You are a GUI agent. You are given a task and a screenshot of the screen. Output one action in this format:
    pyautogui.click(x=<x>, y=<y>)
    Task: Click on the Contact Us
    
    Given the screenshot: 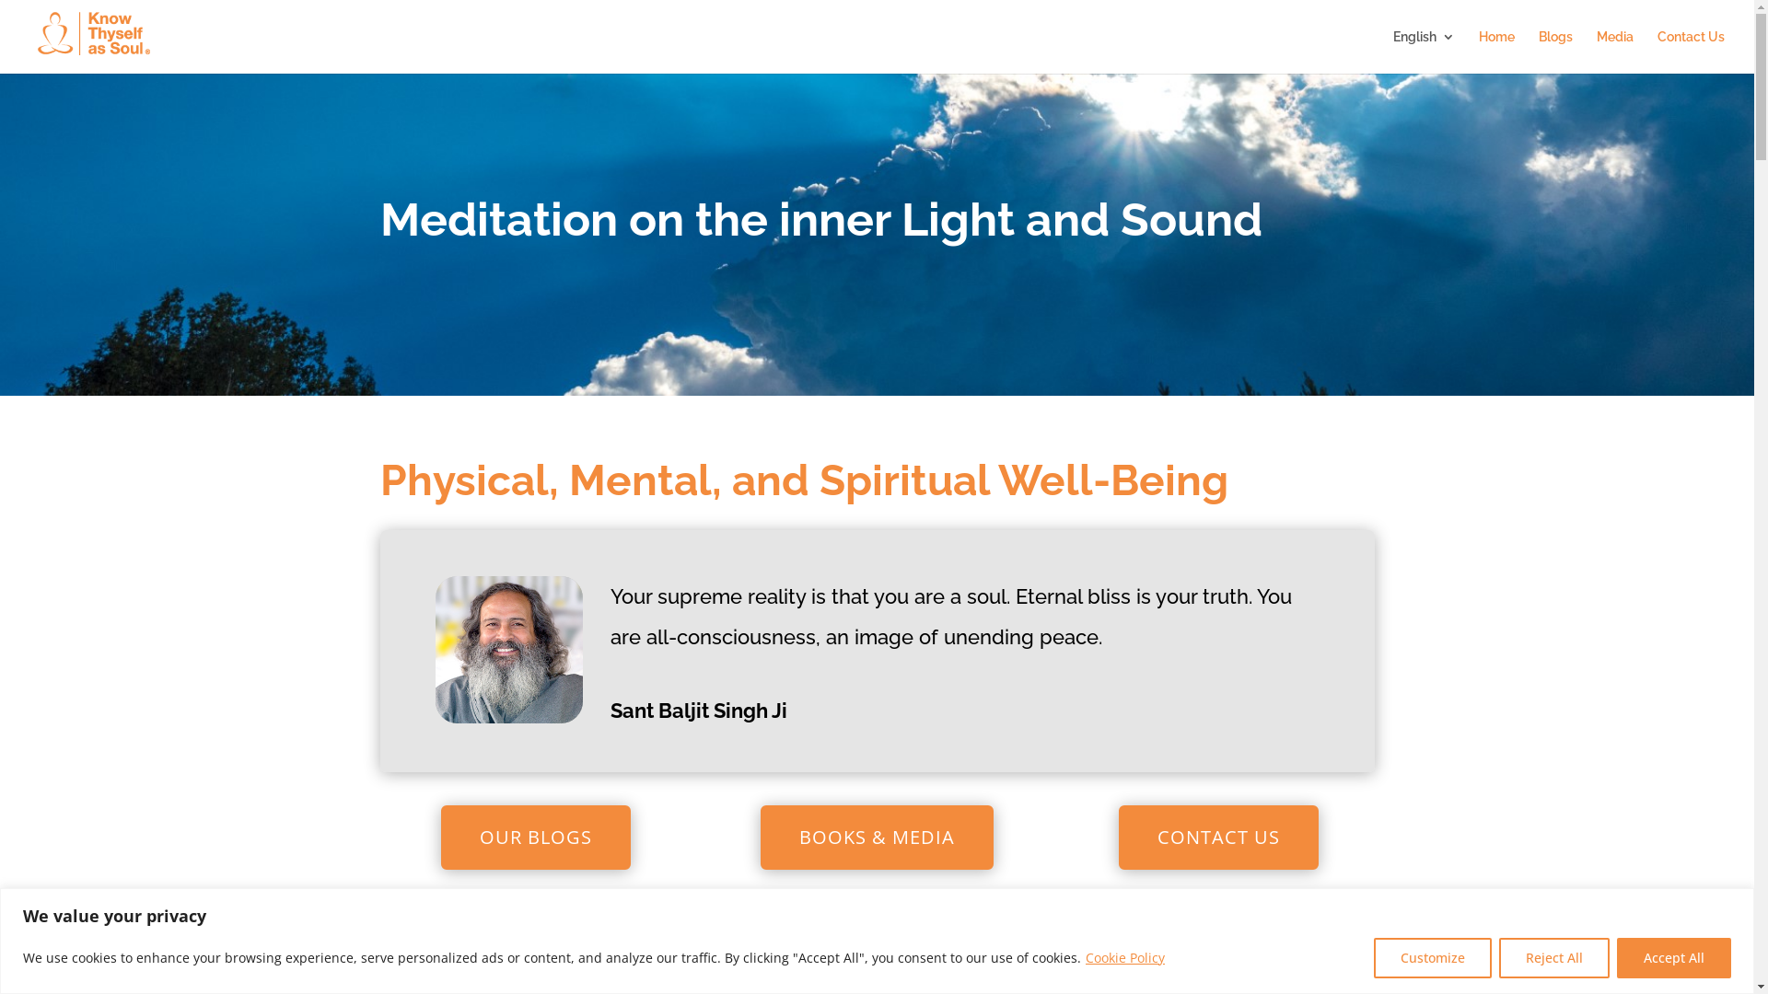 What is the action you would take?
    pyautogui.click(x=1691, y=52)
    